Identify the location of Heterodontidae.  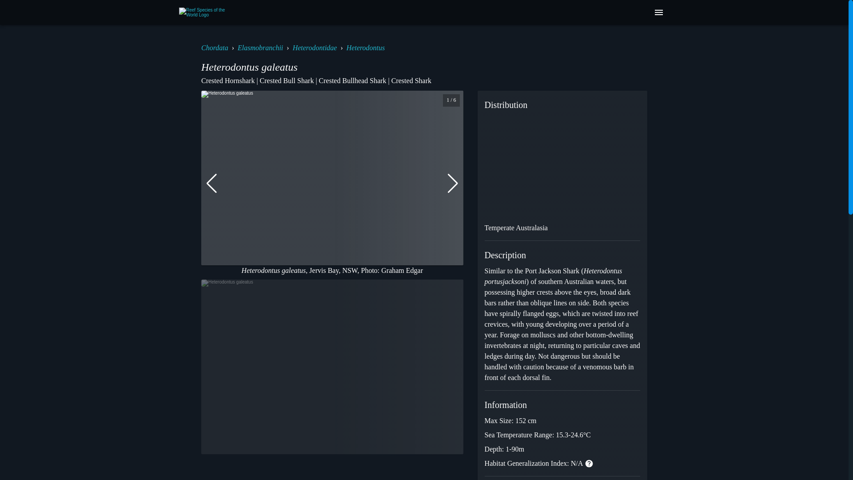
(315, 48).